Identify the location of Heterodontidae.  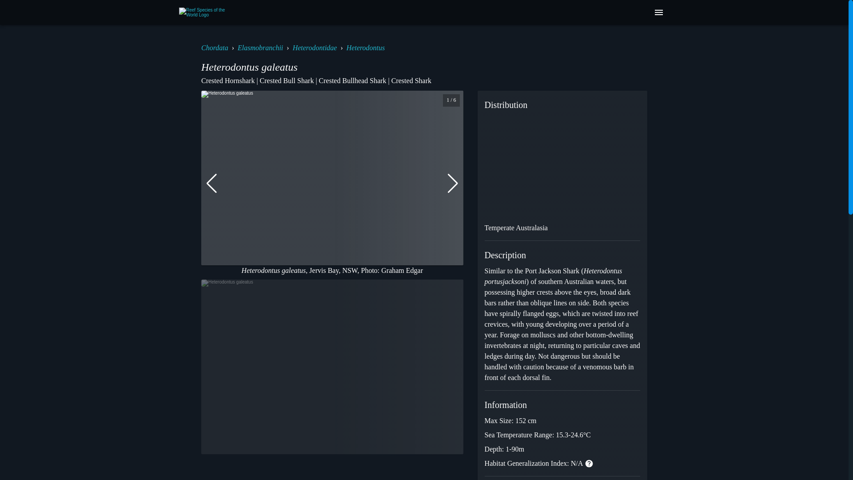
(315, 48).